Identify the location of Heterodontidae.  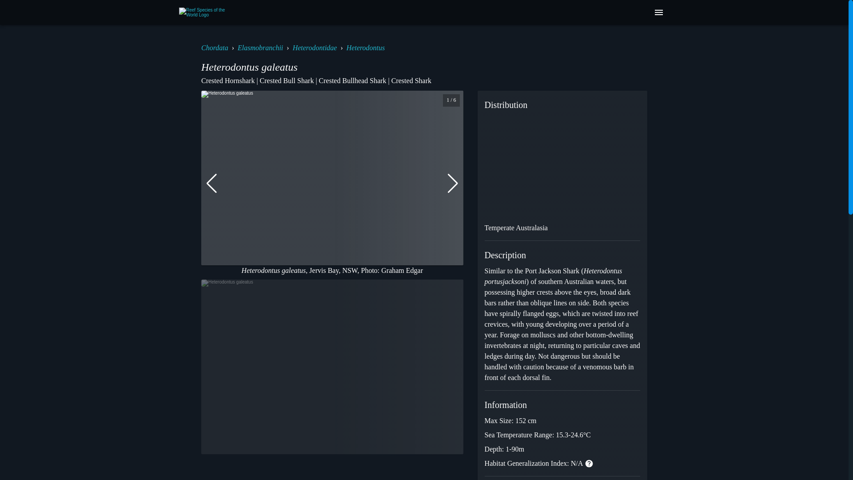
(315, 48).